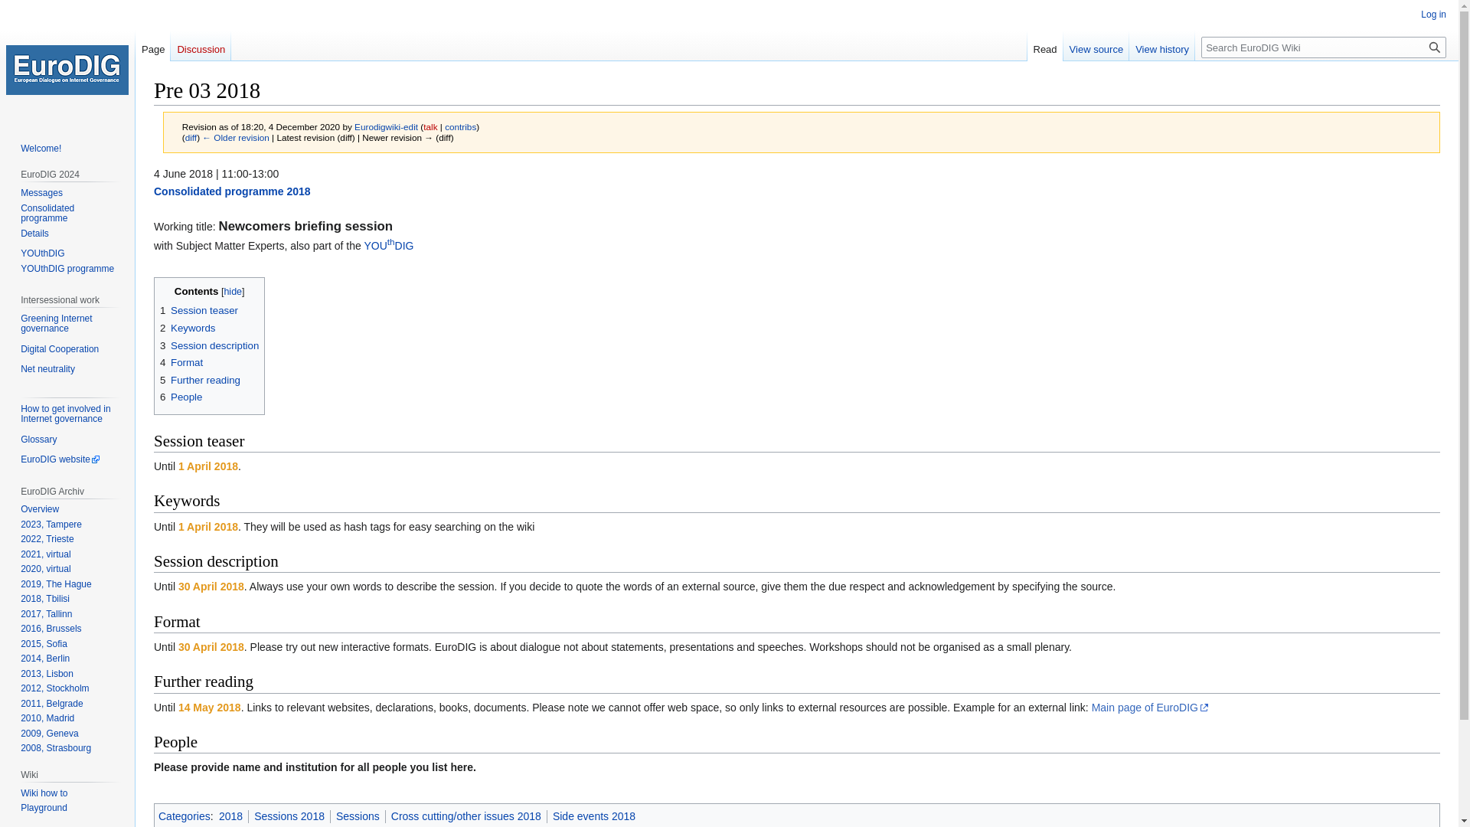  Describe the element at coordinates (386, 126) in the screenshot. I see `User:Eurodigwiki-edit` at that location.